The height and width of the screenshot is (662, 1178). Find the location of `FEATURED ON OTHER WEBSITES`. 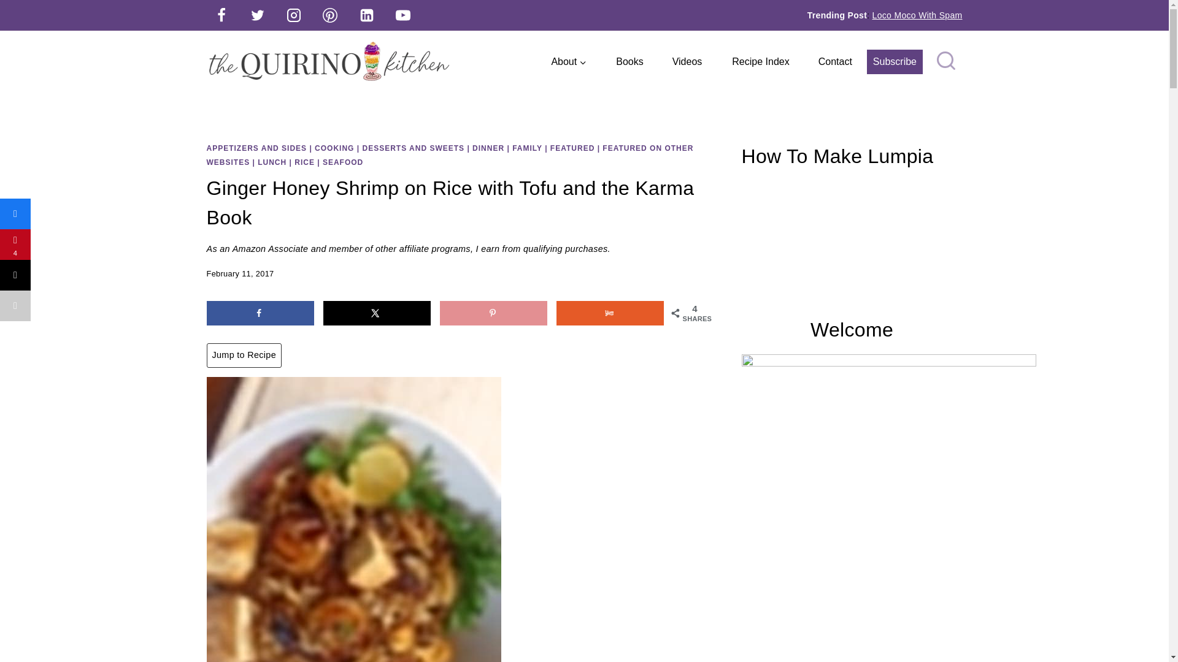

FEATURED ON OTHER WEBSITES is located at coordinates (450, 156).